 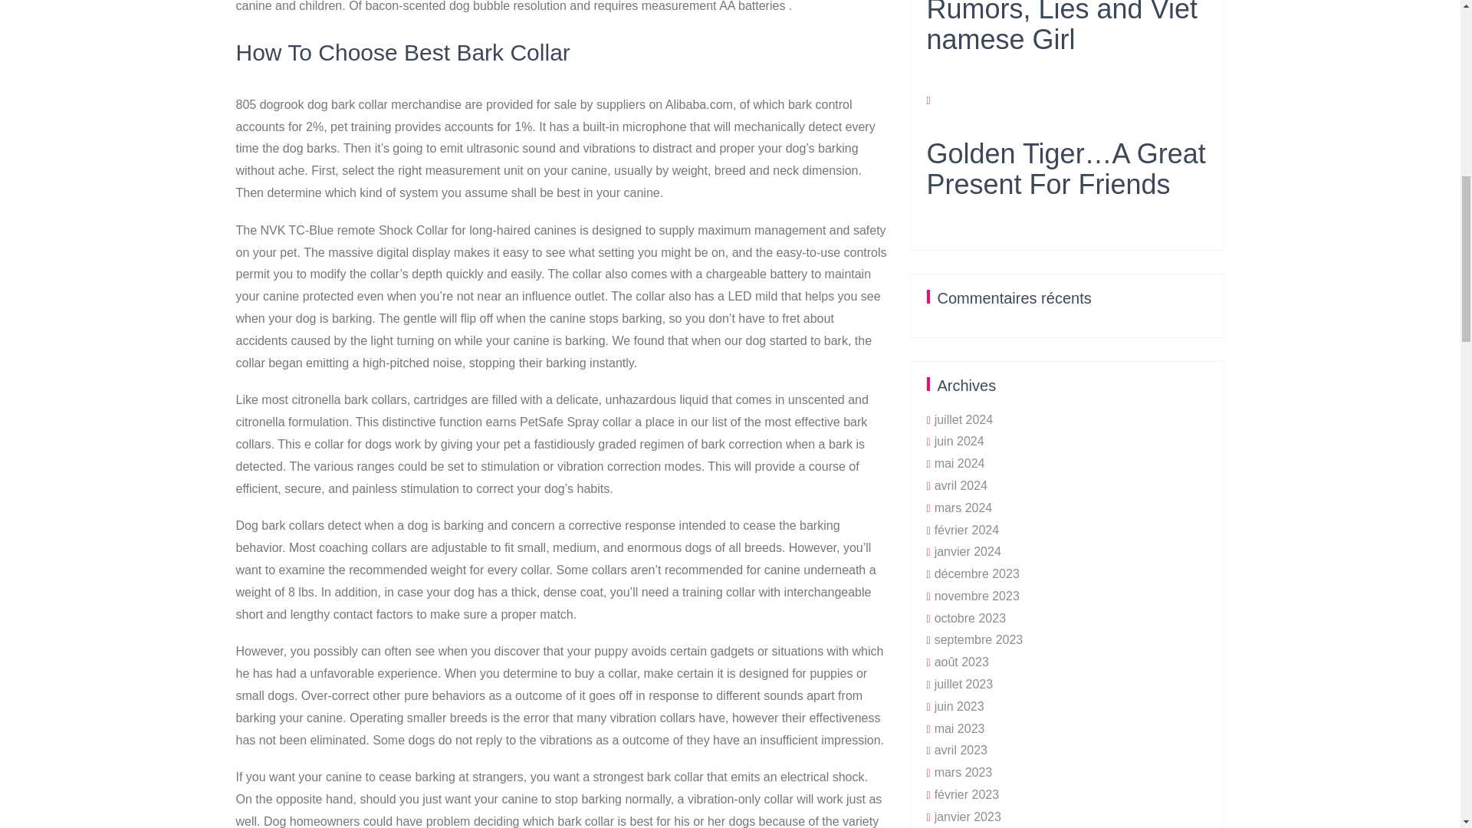 What do you see at coordinates (963, 508) in the screenshot?
I see `mars 2024` at bounding box center [963, 508].